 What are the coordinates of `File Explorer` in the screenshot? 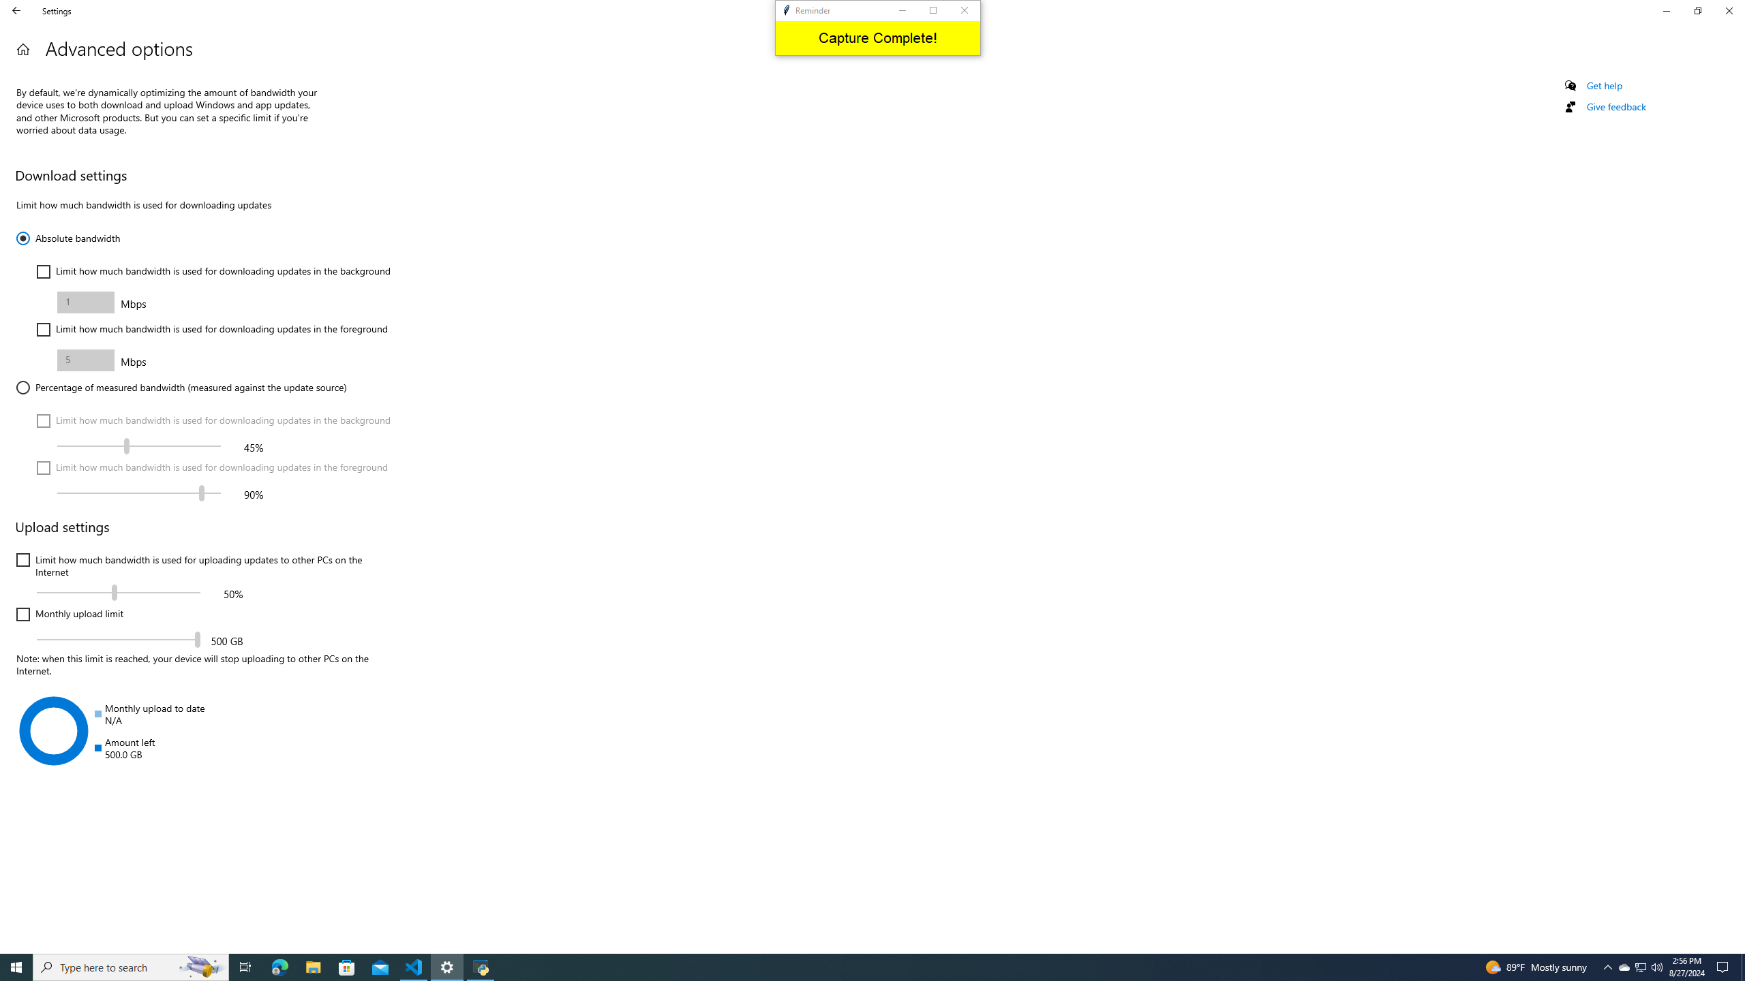 It's located at (414, 967).